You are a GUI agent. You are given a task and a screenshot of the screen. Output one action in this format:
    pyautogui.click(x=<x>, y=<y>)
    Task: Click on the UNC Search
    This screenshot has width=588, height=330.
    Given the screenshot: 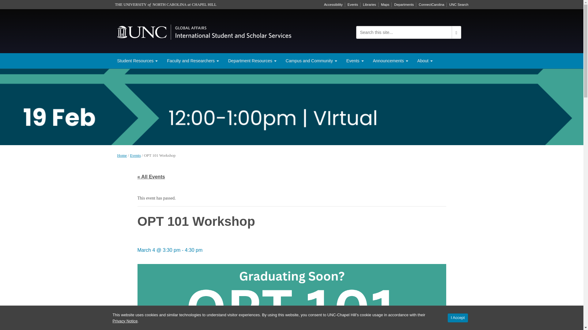 What is the action you would take?
    pyautogui.click(x=459, y=5)
    